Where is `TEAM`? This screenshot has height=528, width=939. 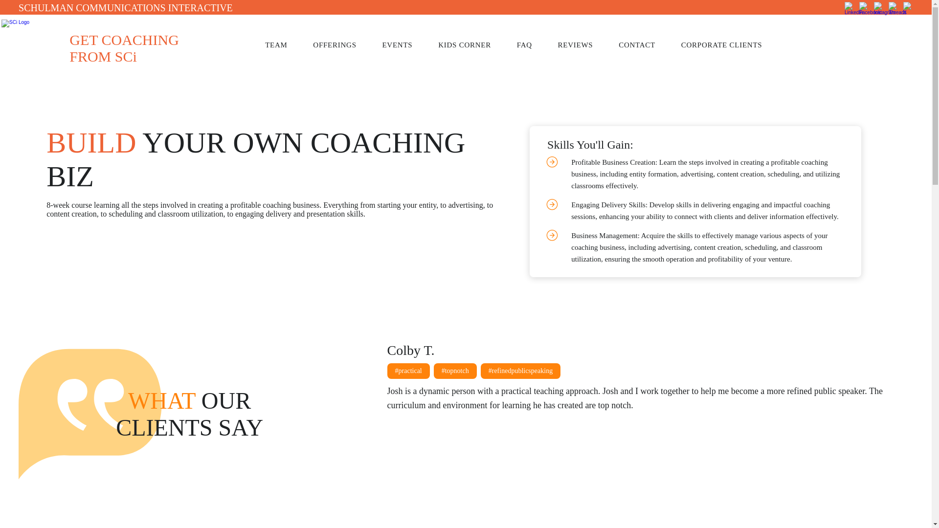 TEAM is located at coordinates (283, 45).